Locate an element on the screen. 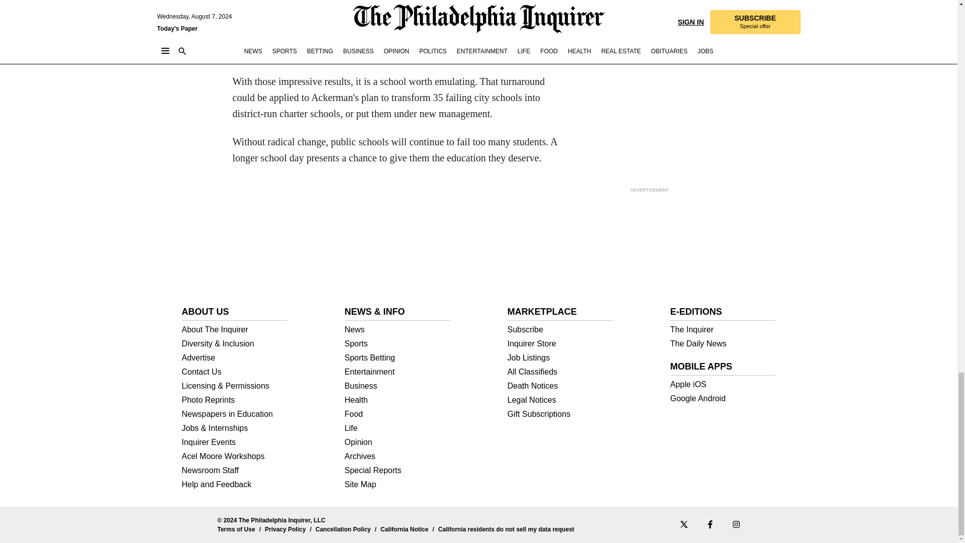 This screenshot has height=543, width=965. Facebook is located at coordinates (710, 523).